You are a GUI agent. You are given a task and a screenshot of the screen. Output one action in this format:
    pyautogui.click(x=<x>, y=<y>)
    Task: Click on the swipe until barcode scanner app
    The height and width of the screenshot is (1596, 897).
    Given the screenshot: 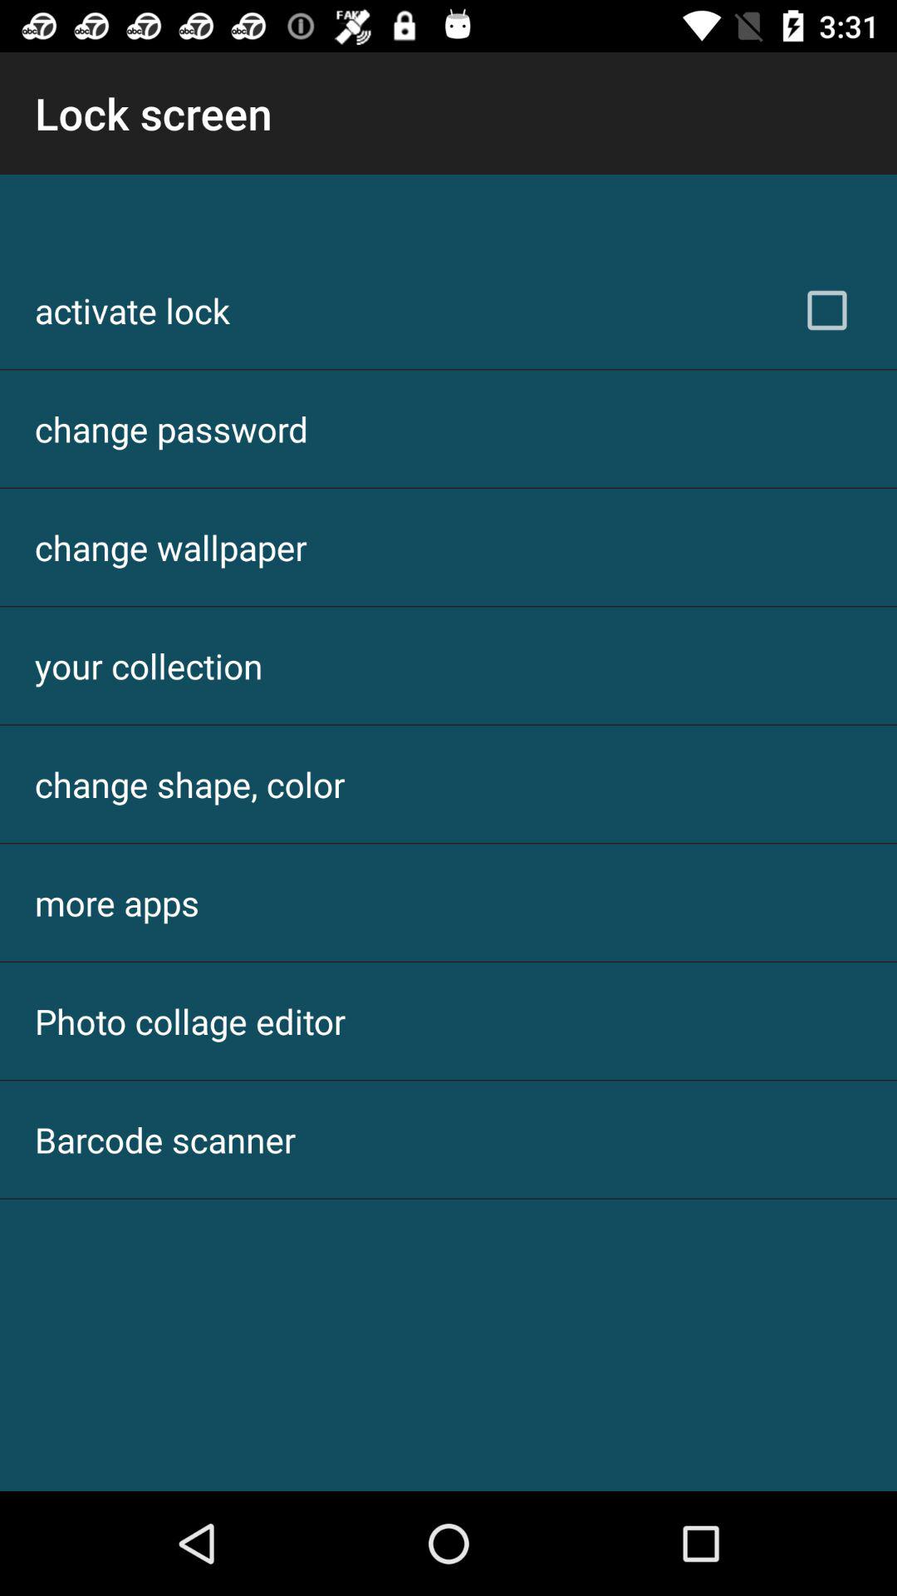 What is the action you would take?
    pyautogui.click(x=165, y=1139)
    